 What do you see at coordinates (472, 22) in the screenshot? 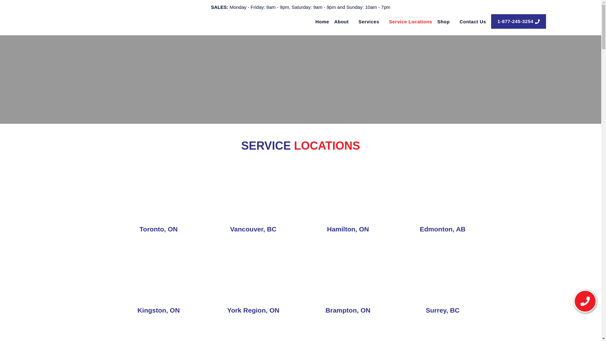
I see `Contact Us` at bounding box center [472, 22].